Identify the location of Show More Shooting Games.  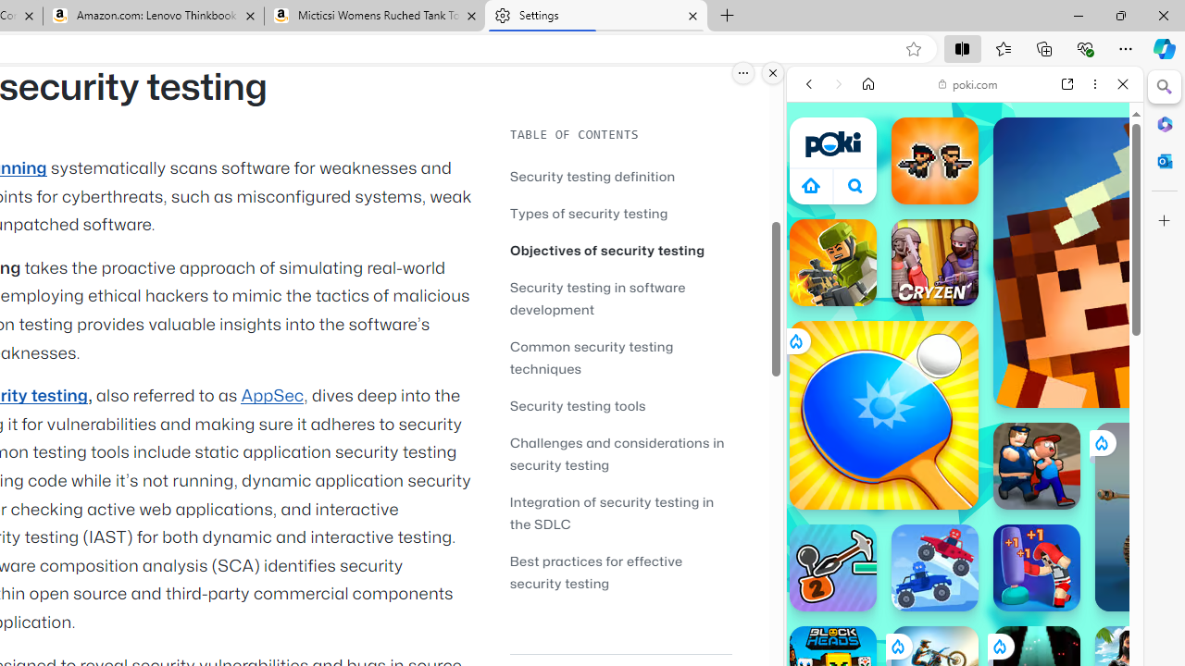
(1078, 483).